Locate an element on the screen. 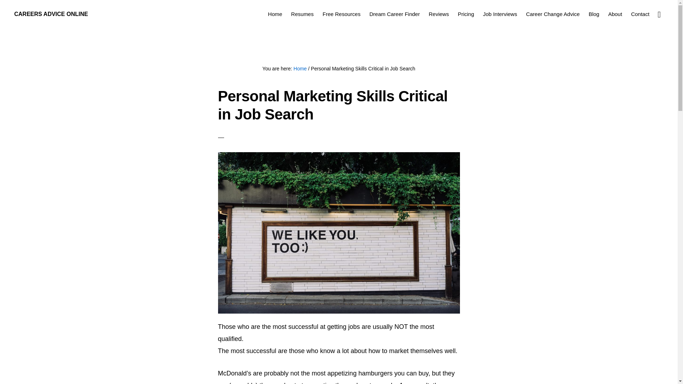  About is located at coordinates (615, 14).